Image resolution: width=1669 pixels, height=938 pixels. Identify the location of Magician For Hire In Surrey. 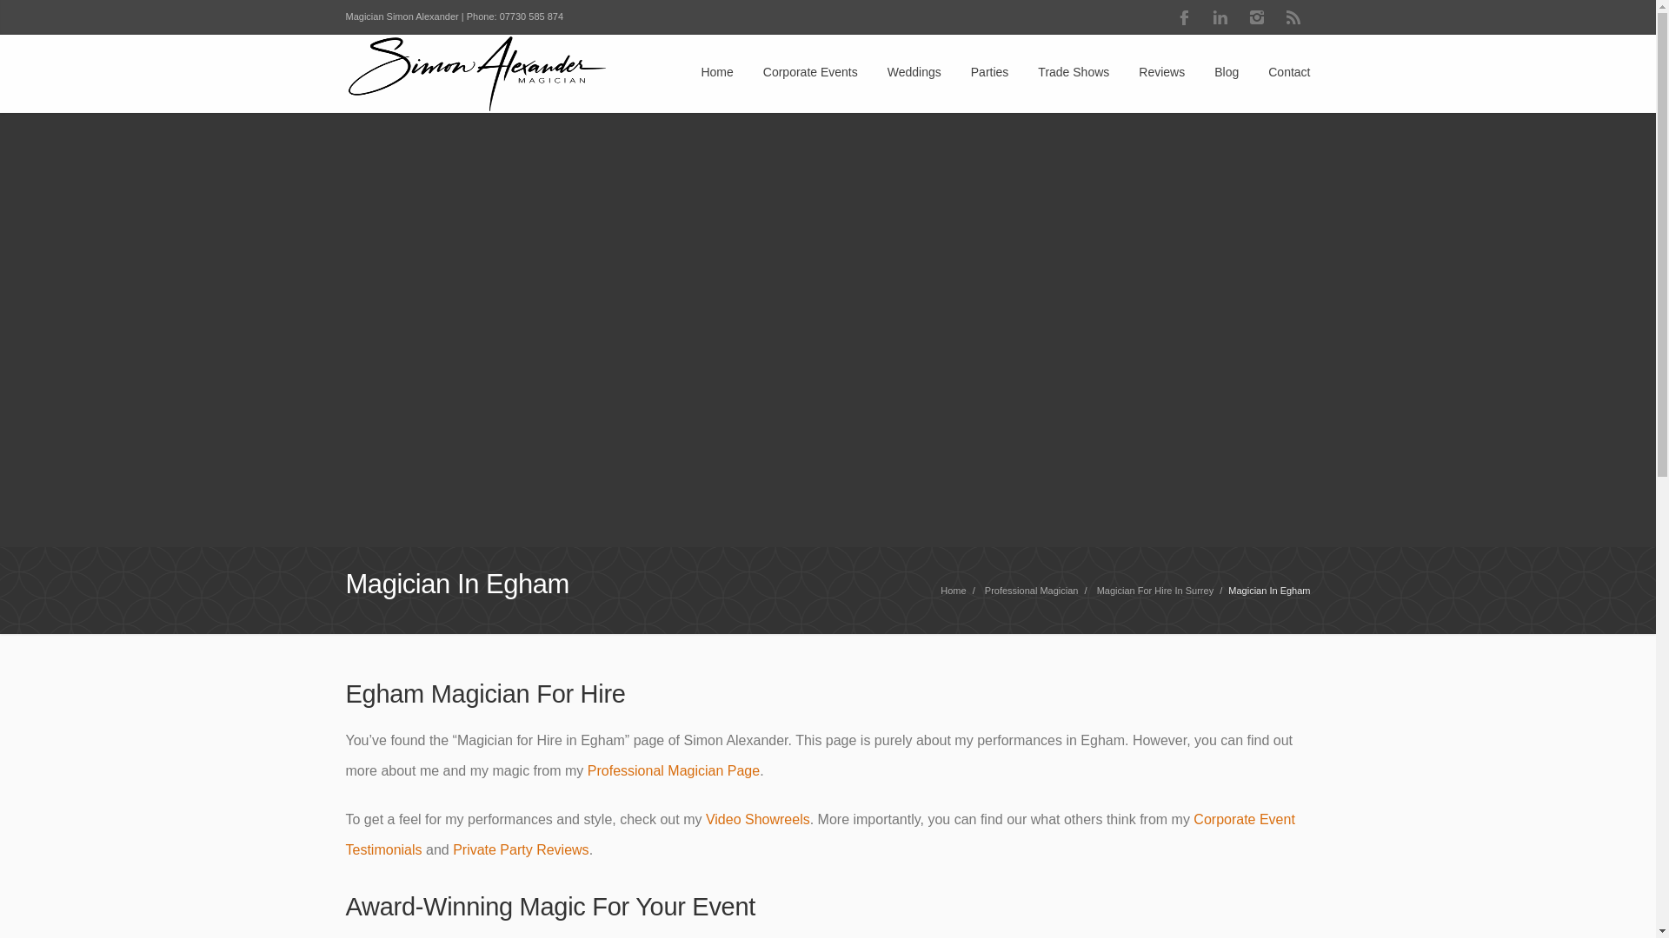
(1155, 590).